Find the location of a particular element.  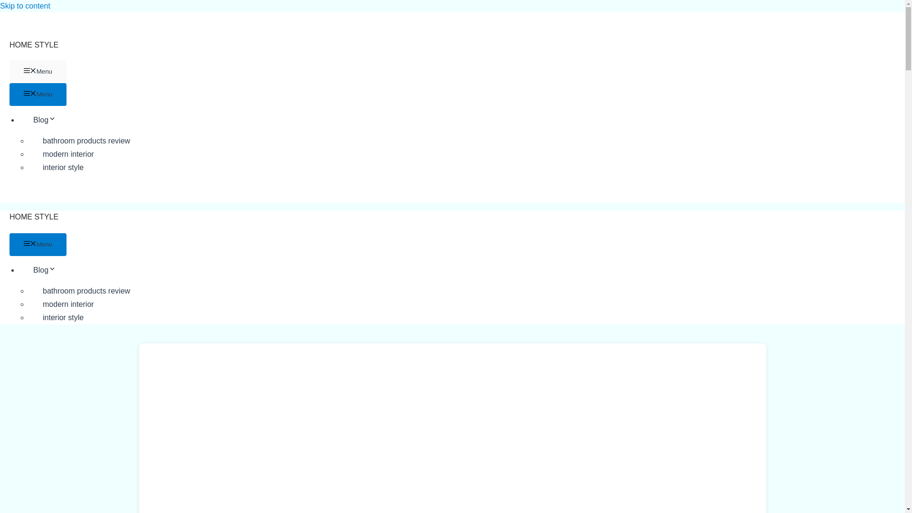

modern interior is located at coordinates (68, 154).